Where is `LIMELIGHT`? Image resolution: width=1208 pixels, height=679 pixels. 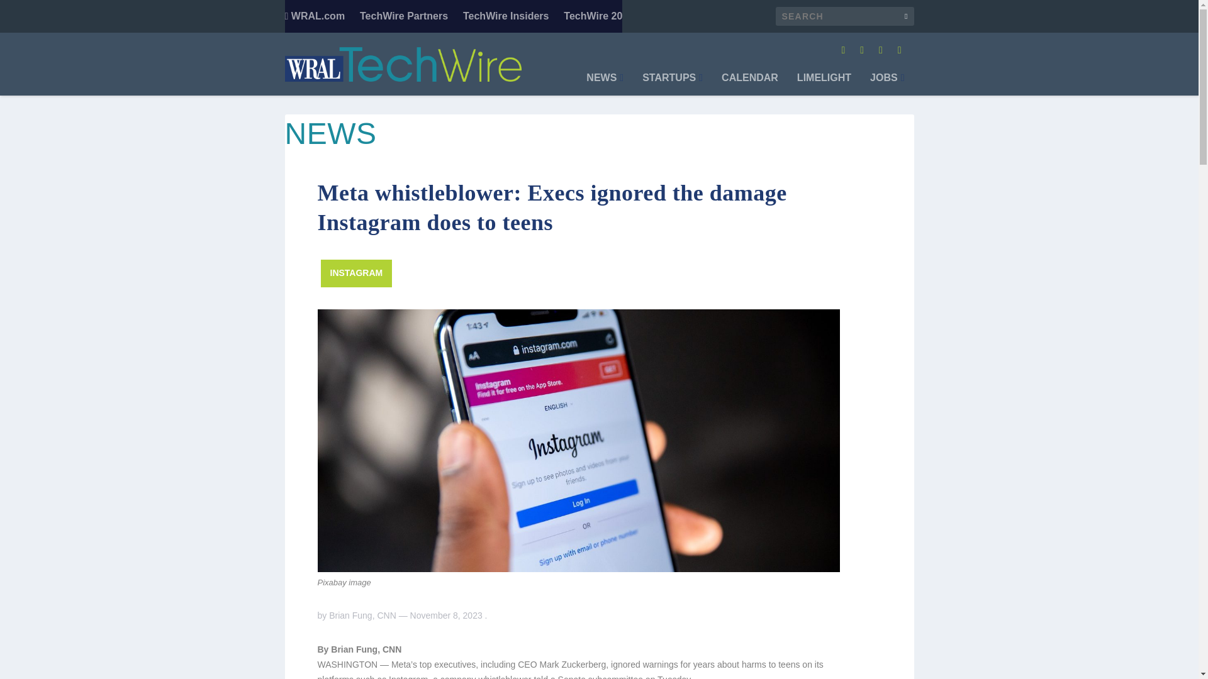
LIMELIGHT is located at coordinates (824, 84).